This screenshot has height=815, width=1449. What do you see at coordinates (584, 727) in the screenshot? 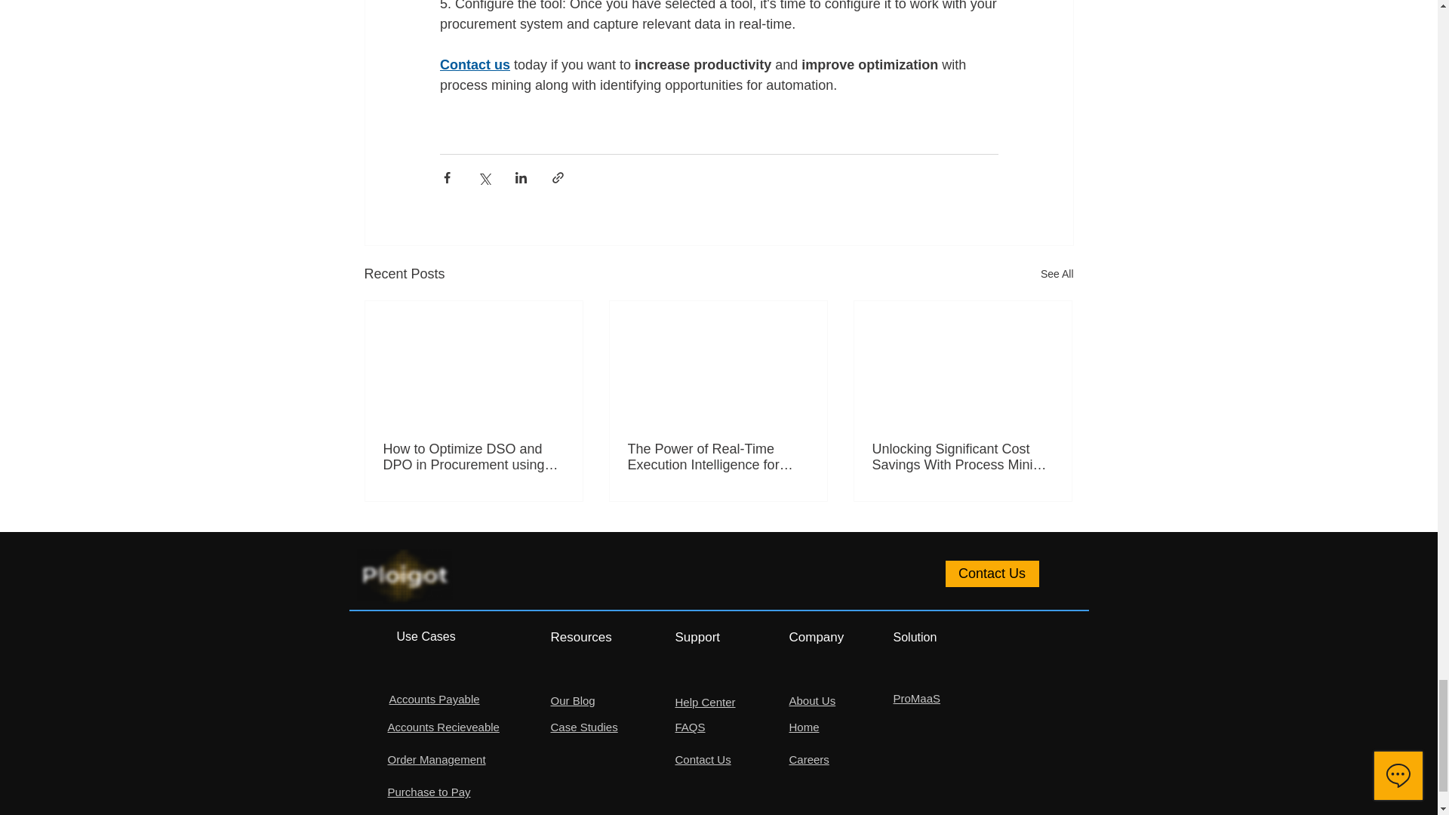
I see `Case Studies` at bounding box center [584, 727].